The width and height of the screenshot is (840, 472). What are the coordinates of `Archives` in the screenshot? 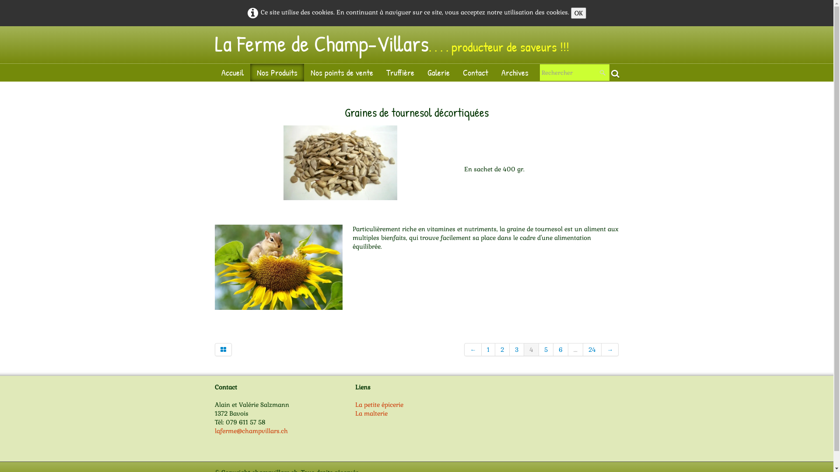 It's located at (514, 73).